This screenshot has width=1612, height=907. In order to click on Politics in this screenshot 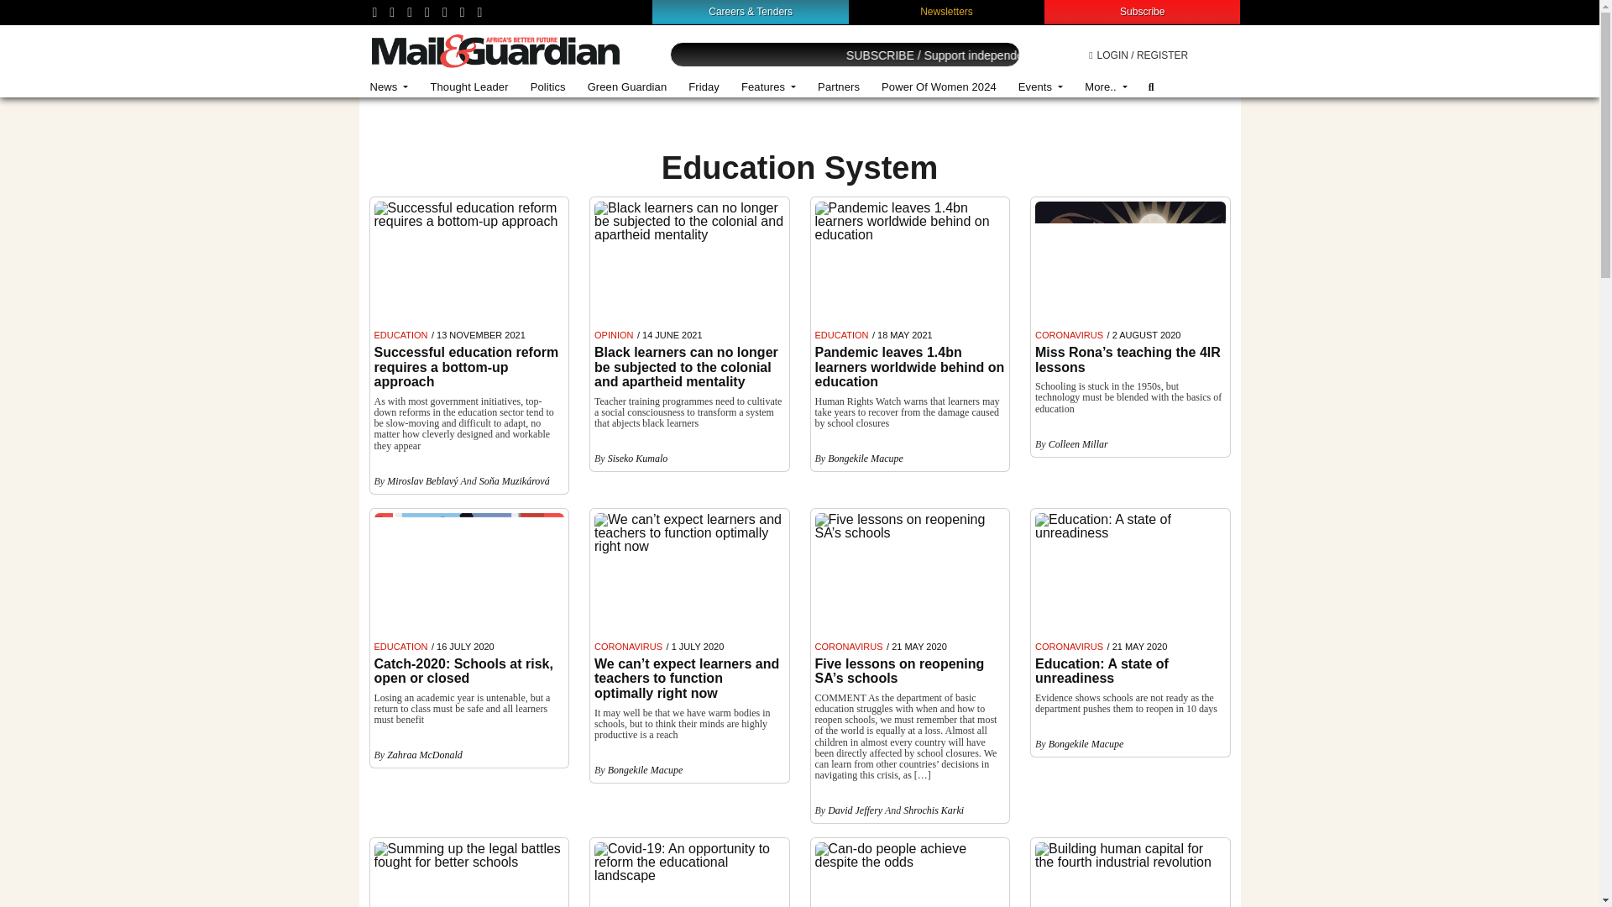, I will do `click(547, 87)`.